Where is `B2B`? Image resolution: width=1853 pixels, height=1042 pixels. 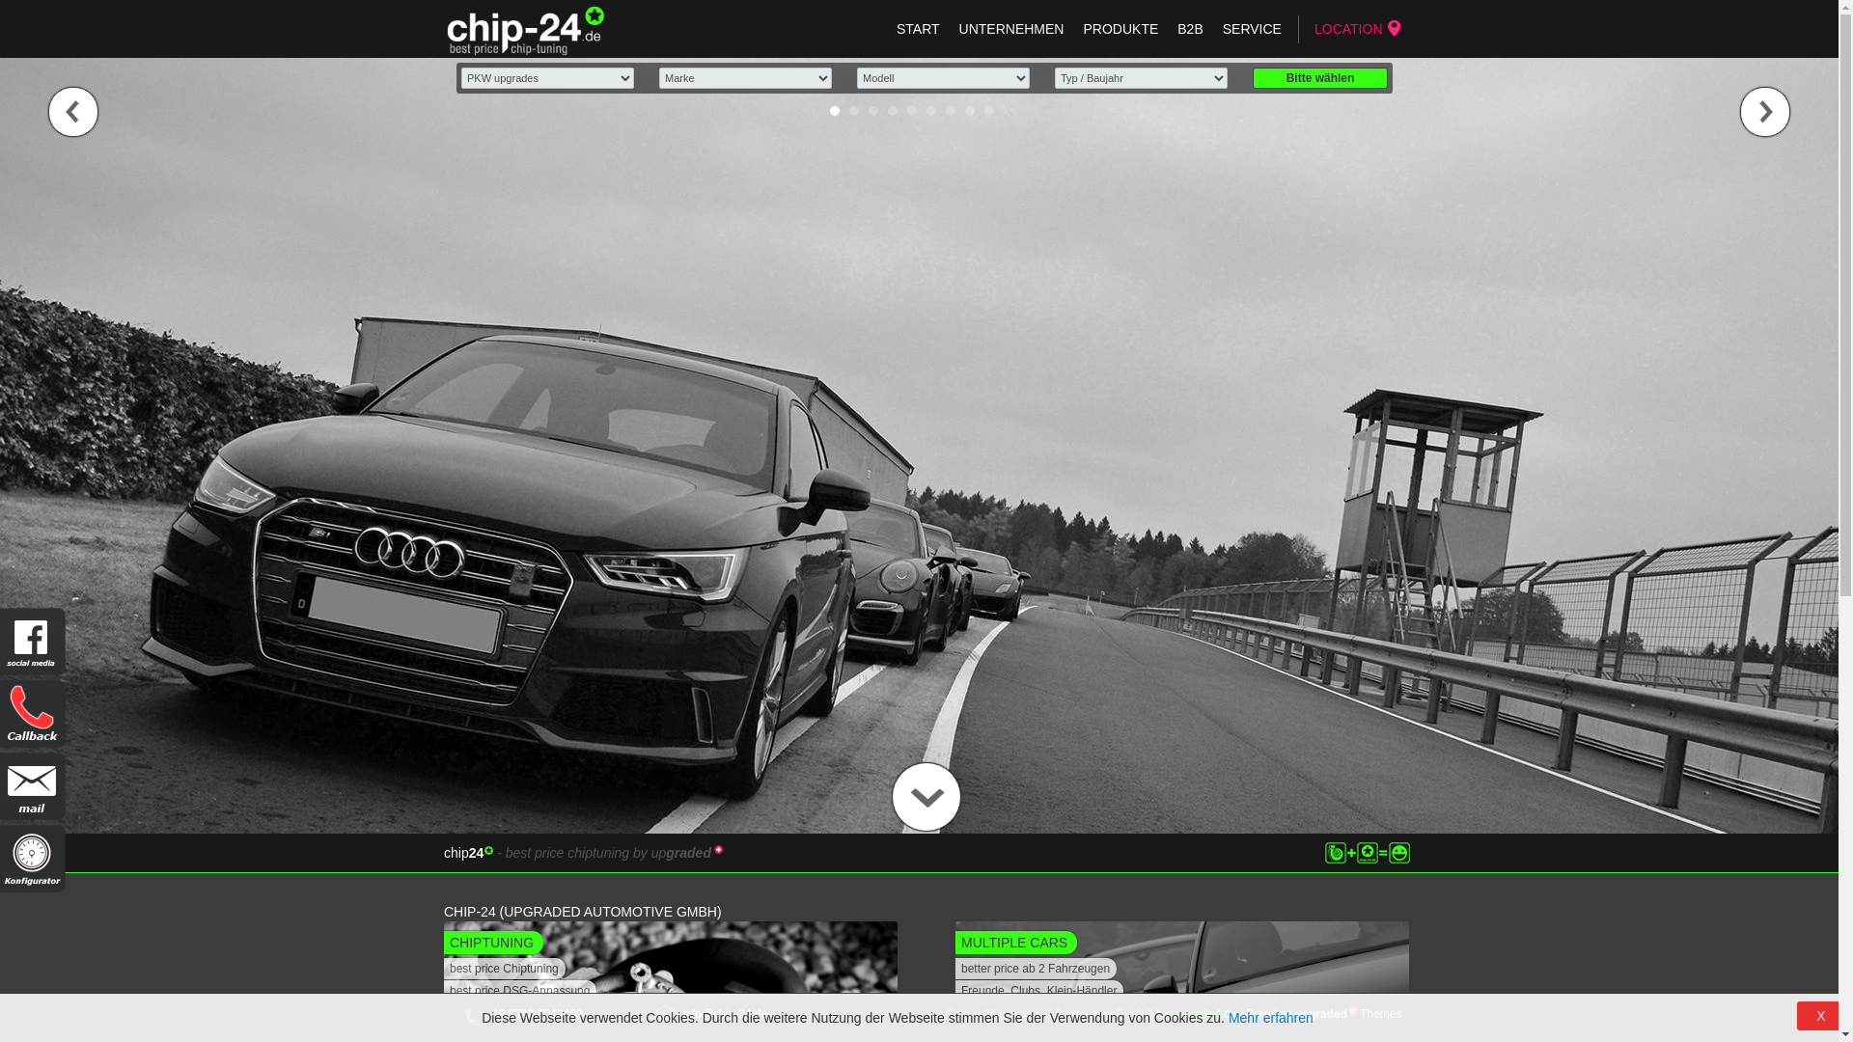 B2B is located at coordinates (1190, 29).